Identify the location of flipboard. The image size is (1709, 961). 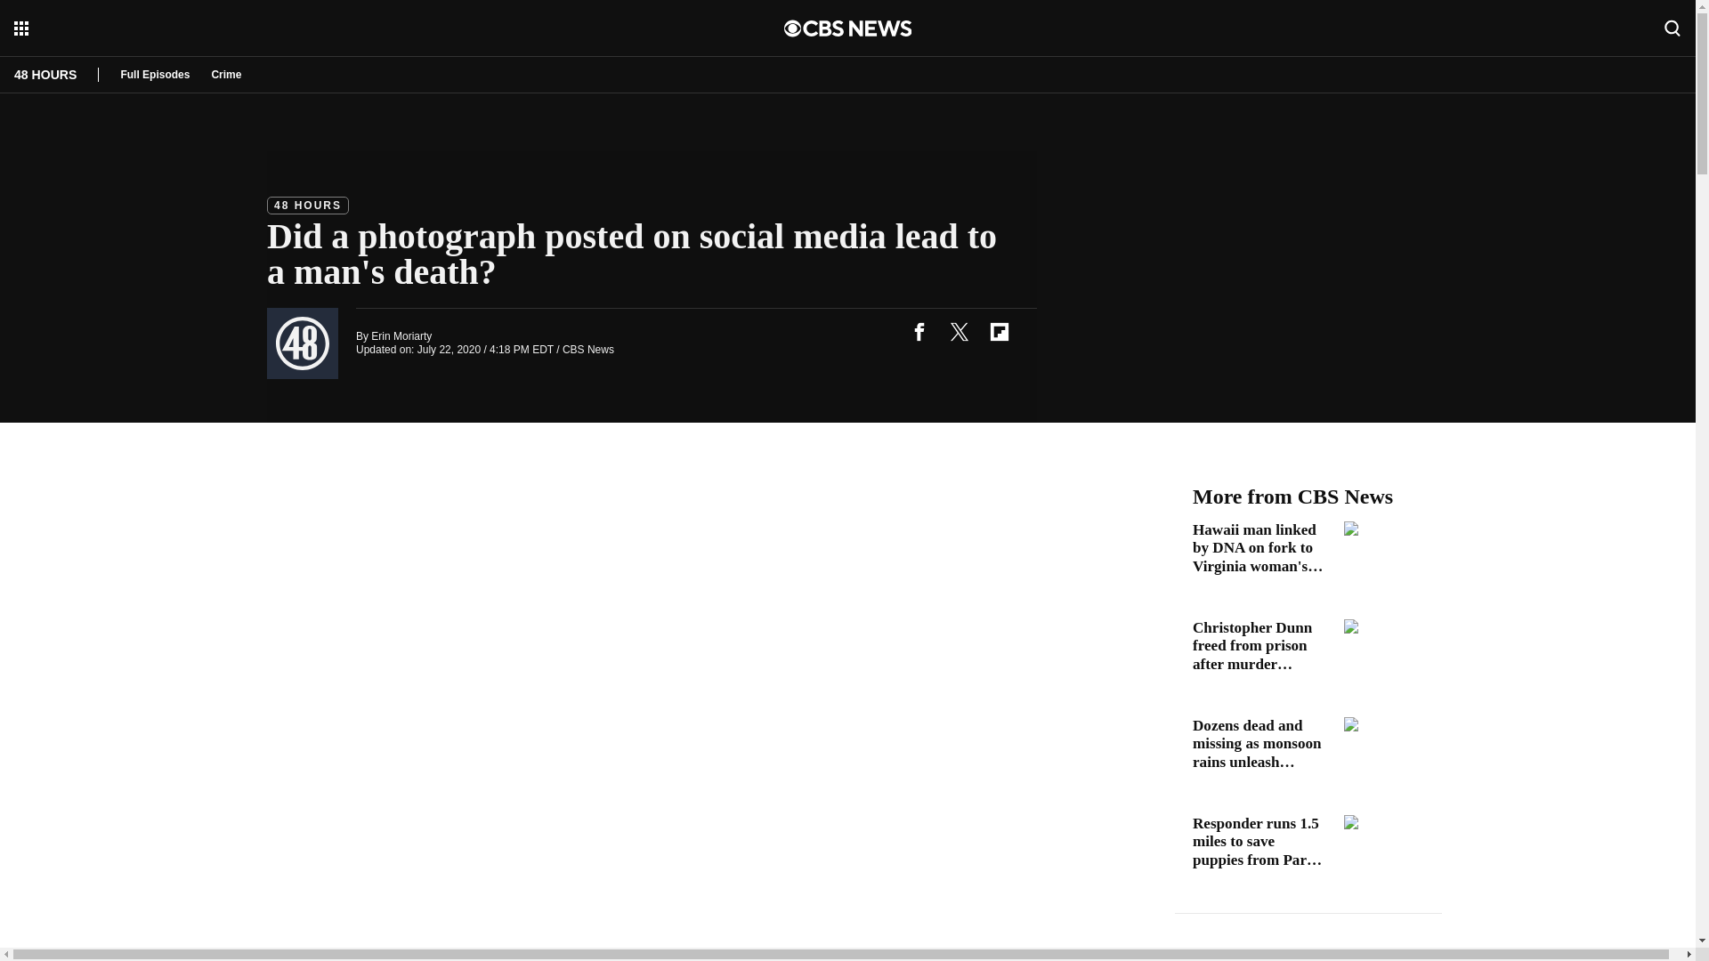
(999, 331).